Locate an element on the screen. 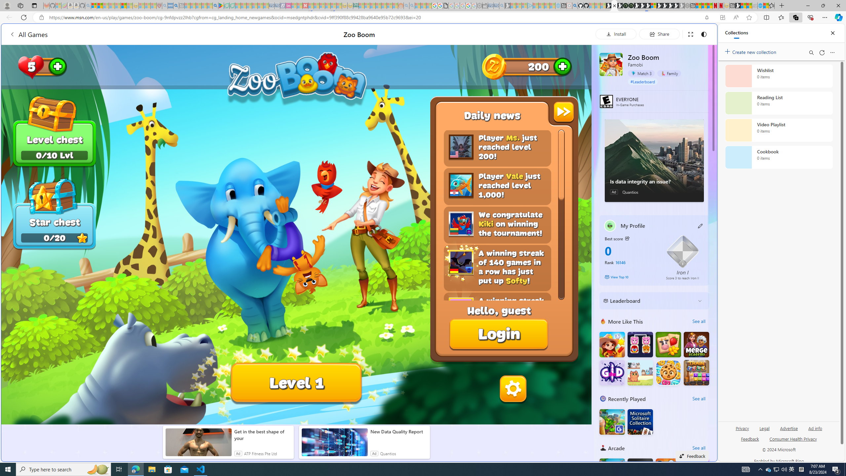 This screenshot has height=476, width=846. ""'s avatar is located at coordinates (610, 225).